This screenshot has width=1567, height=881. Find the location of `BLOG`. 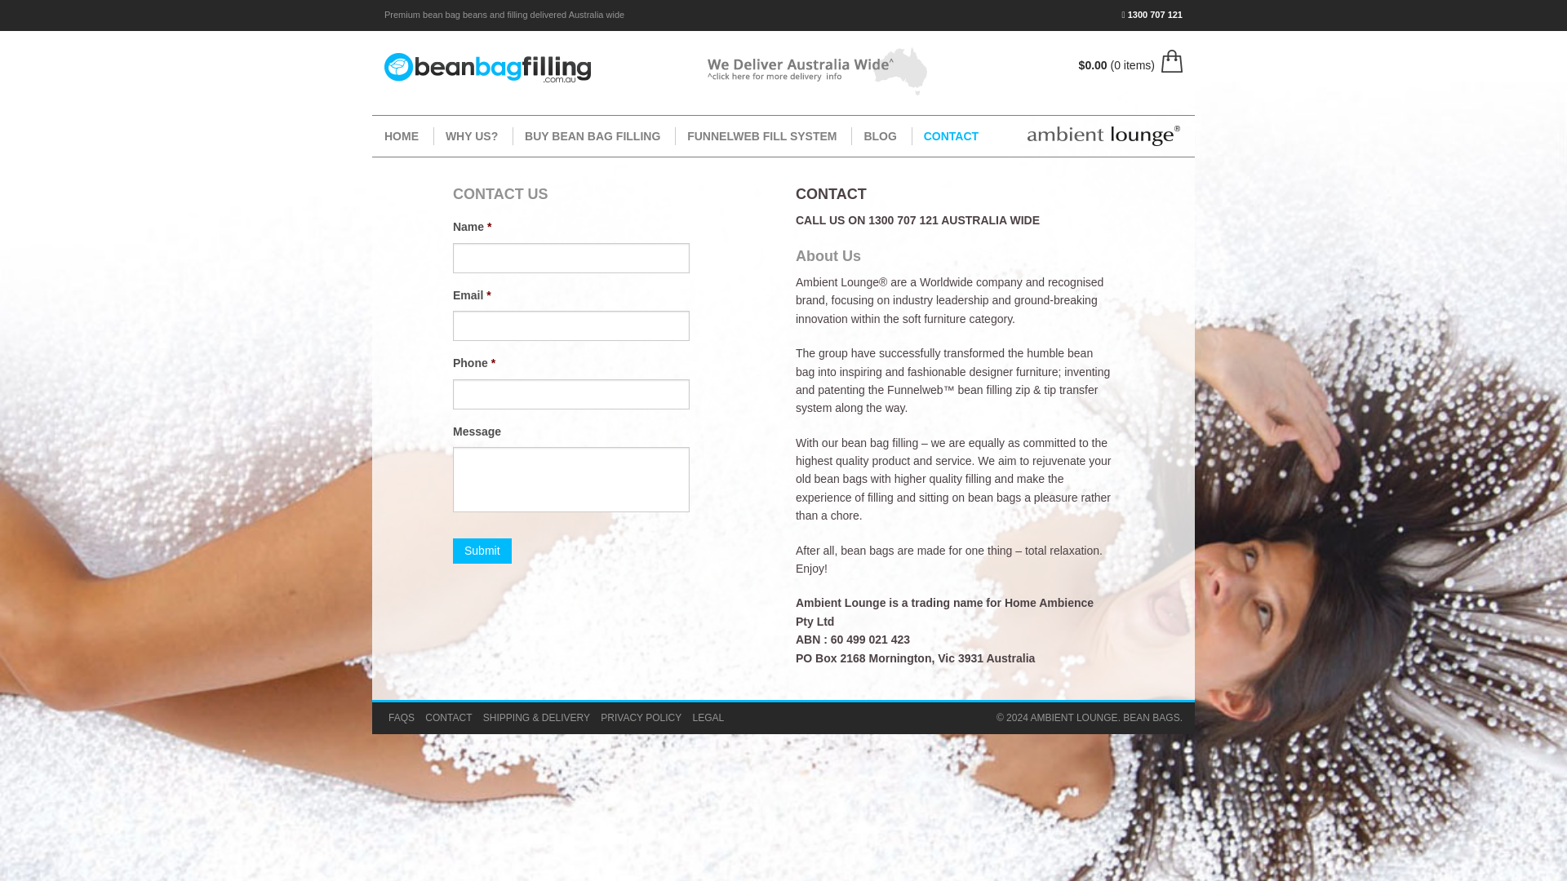

BLOG is located at coordinates (878, 135).